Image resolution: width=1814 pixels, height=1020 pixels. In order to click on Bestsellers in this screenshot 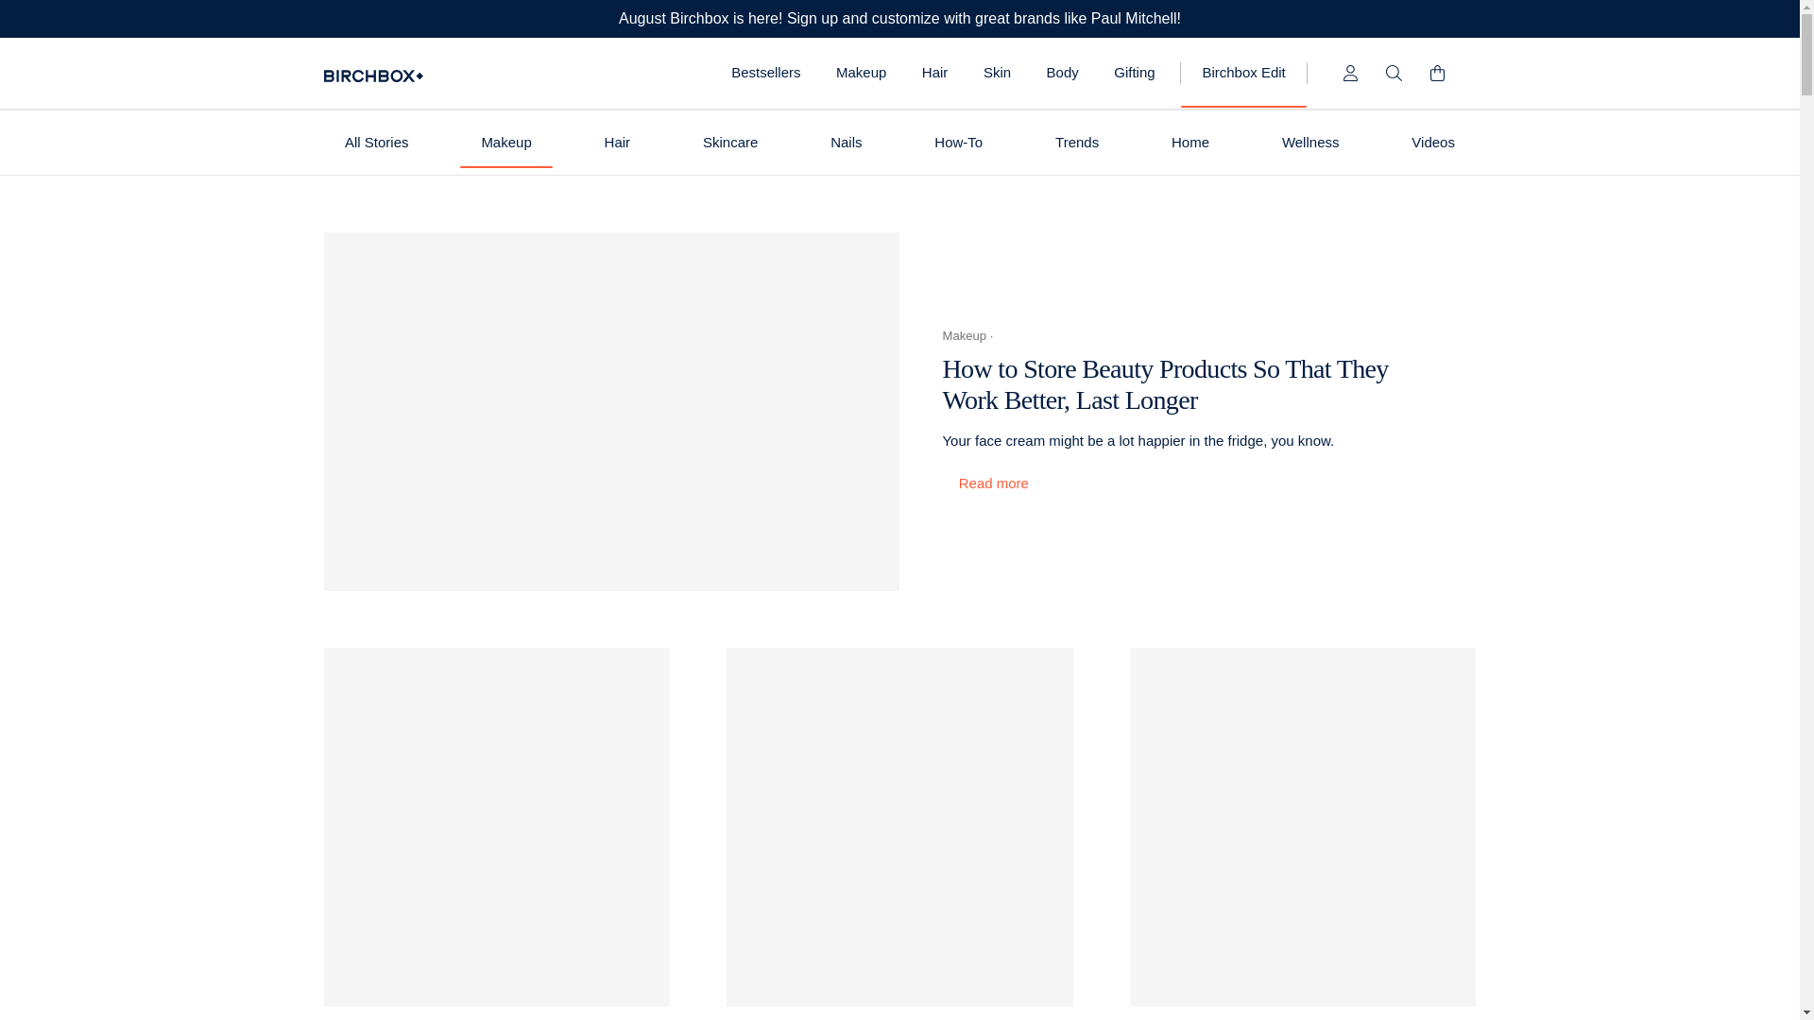, I will do `click(765, 72)`.